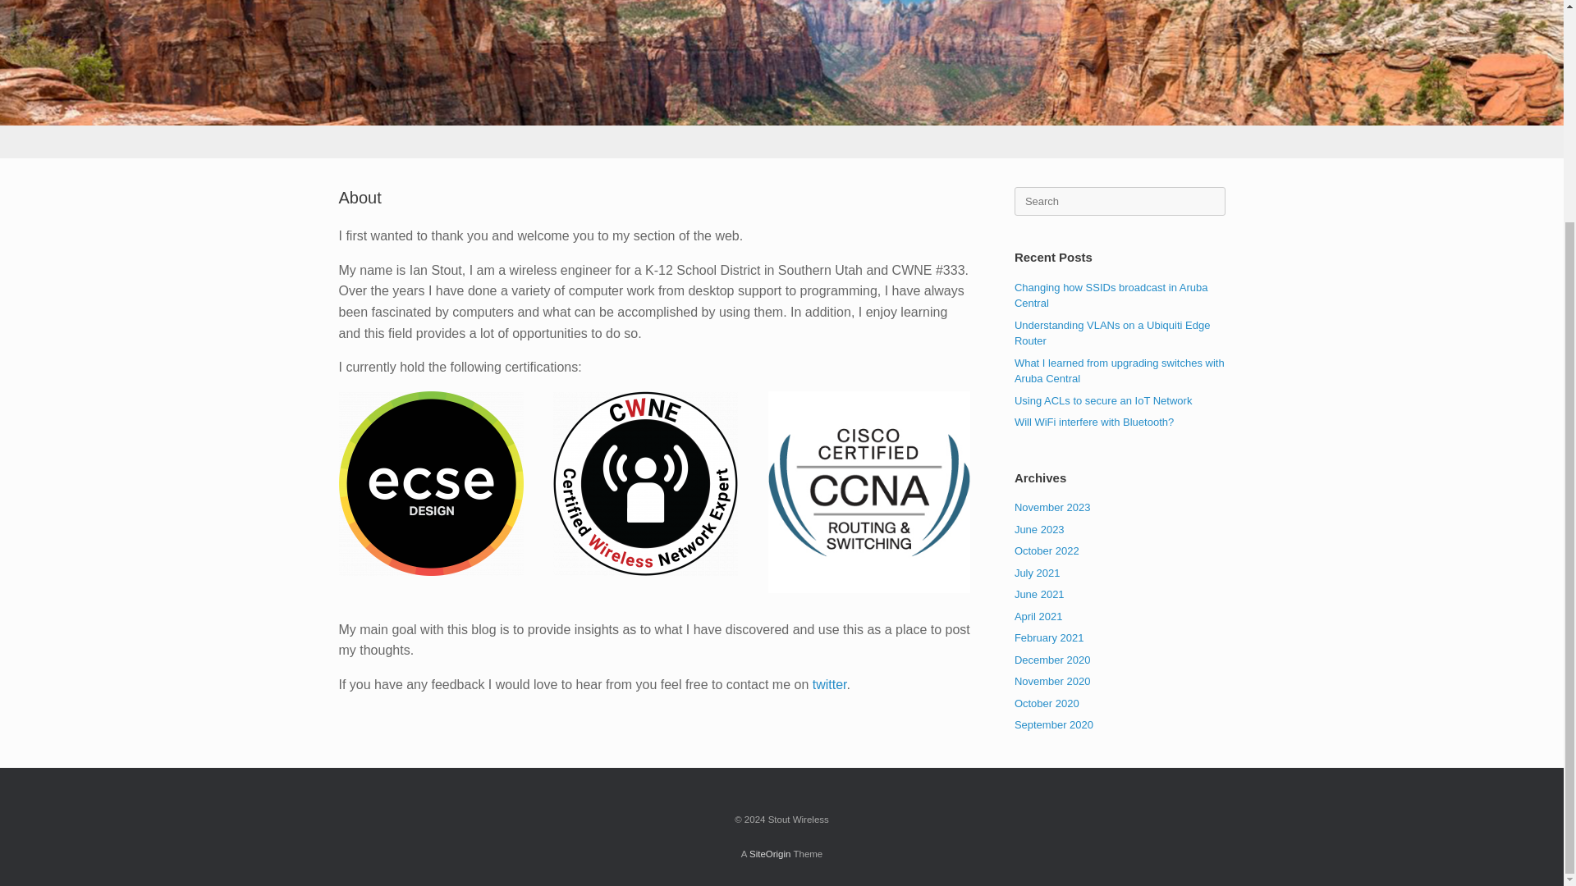 The height and width of the screenshot is (886, 1576). Describe the element at coordinates (1112, 333) in the screenshot. I see `Understanding VLANs on a Ubiquiti Edge Router` at that location.